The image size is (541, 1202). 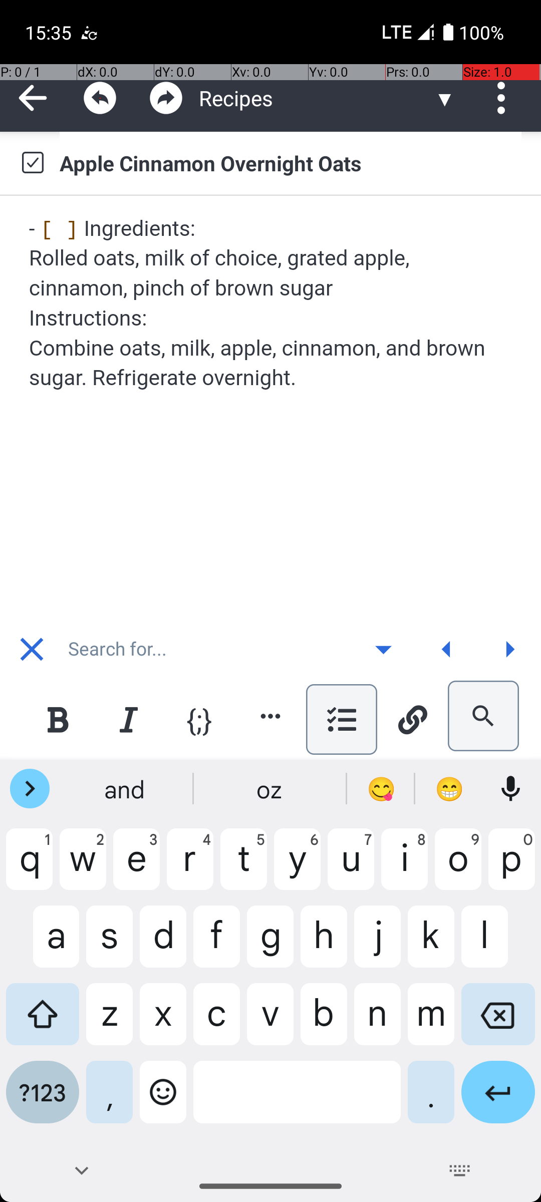 What do you see at coordinates (291, 163) in the screenshot?
I see `Apple Cinnamon Overnight Oats` at bounding box center [291, 163].